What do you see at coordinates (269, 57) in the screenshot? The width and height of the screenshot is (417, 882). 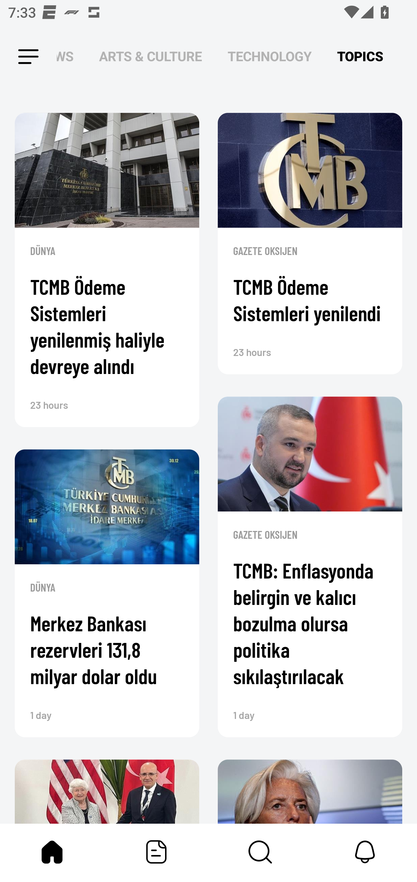 I see `TECHNOLOGY` at bounding box center [269, 57].